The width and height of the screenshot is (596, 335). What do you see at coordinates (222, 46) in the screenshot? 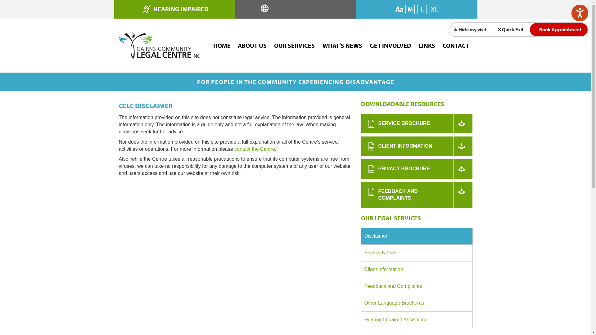
I see `HOME` at bounding box center [222, 46].